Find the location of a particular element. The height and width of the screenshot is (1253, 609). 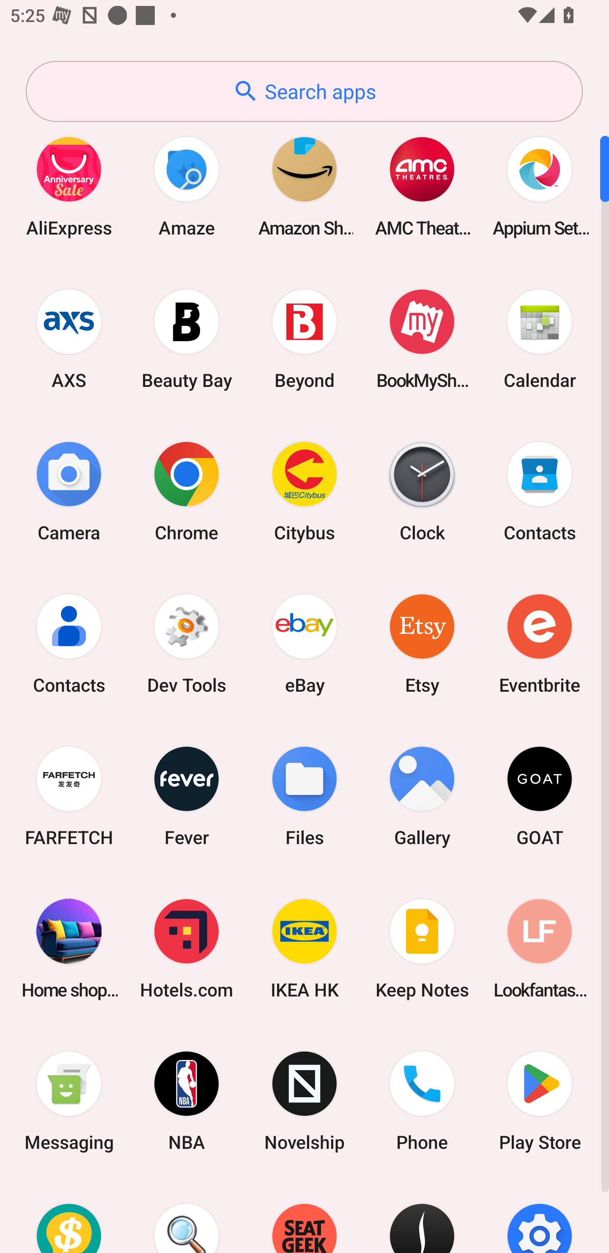

Beauty Bay is located at coordinates (187, 339).